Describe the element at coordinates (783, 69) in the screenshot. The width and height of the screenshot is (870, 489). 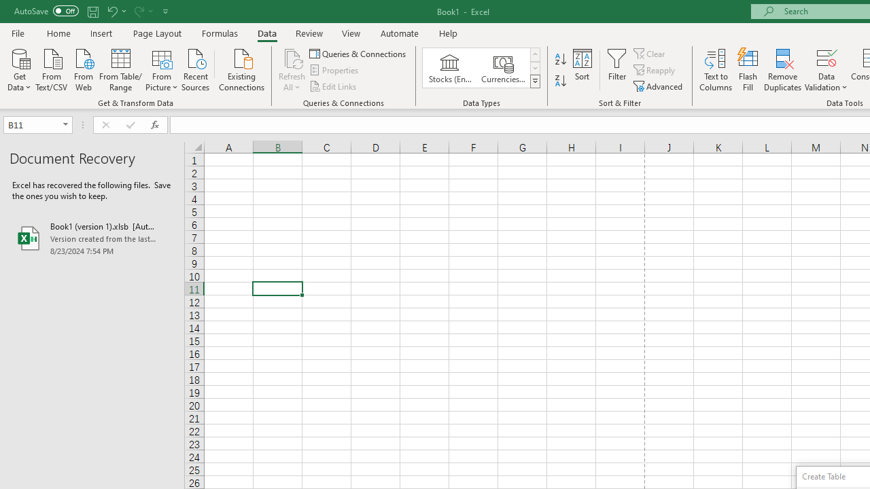
I see `Remove Duplicates` at that location.